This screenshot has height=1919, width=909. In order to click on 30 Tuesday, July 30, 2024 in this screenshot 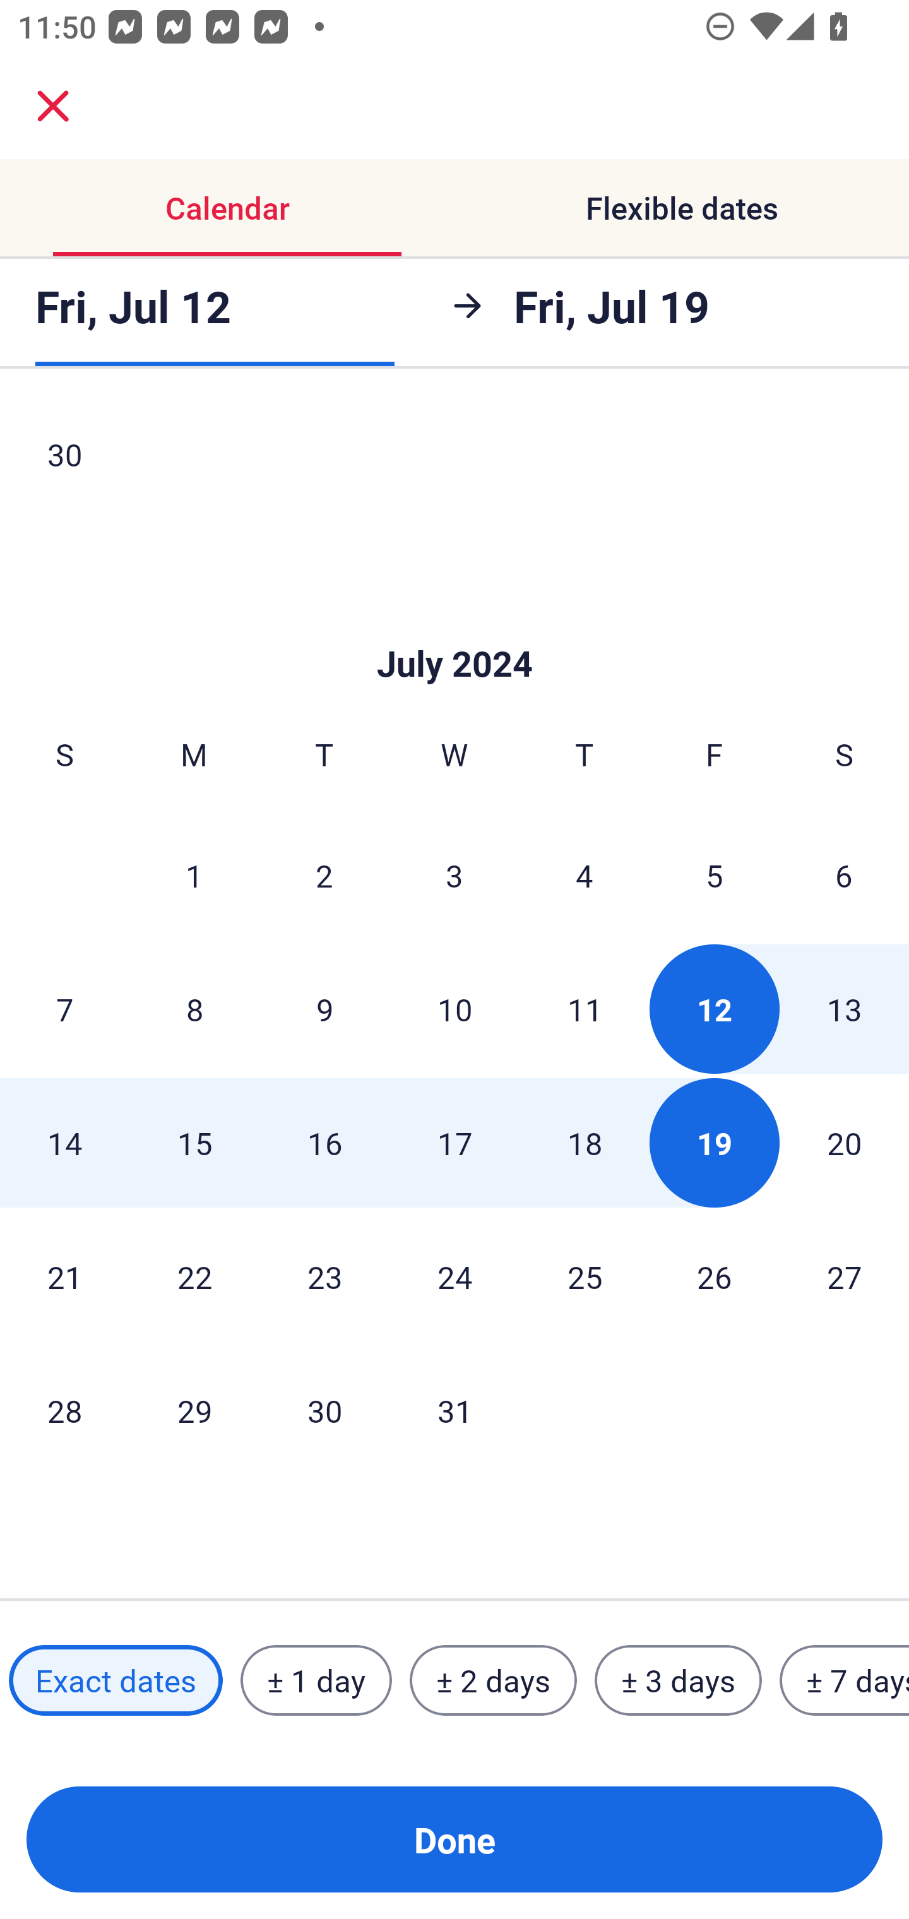, I will do `click(324, 1410)`.